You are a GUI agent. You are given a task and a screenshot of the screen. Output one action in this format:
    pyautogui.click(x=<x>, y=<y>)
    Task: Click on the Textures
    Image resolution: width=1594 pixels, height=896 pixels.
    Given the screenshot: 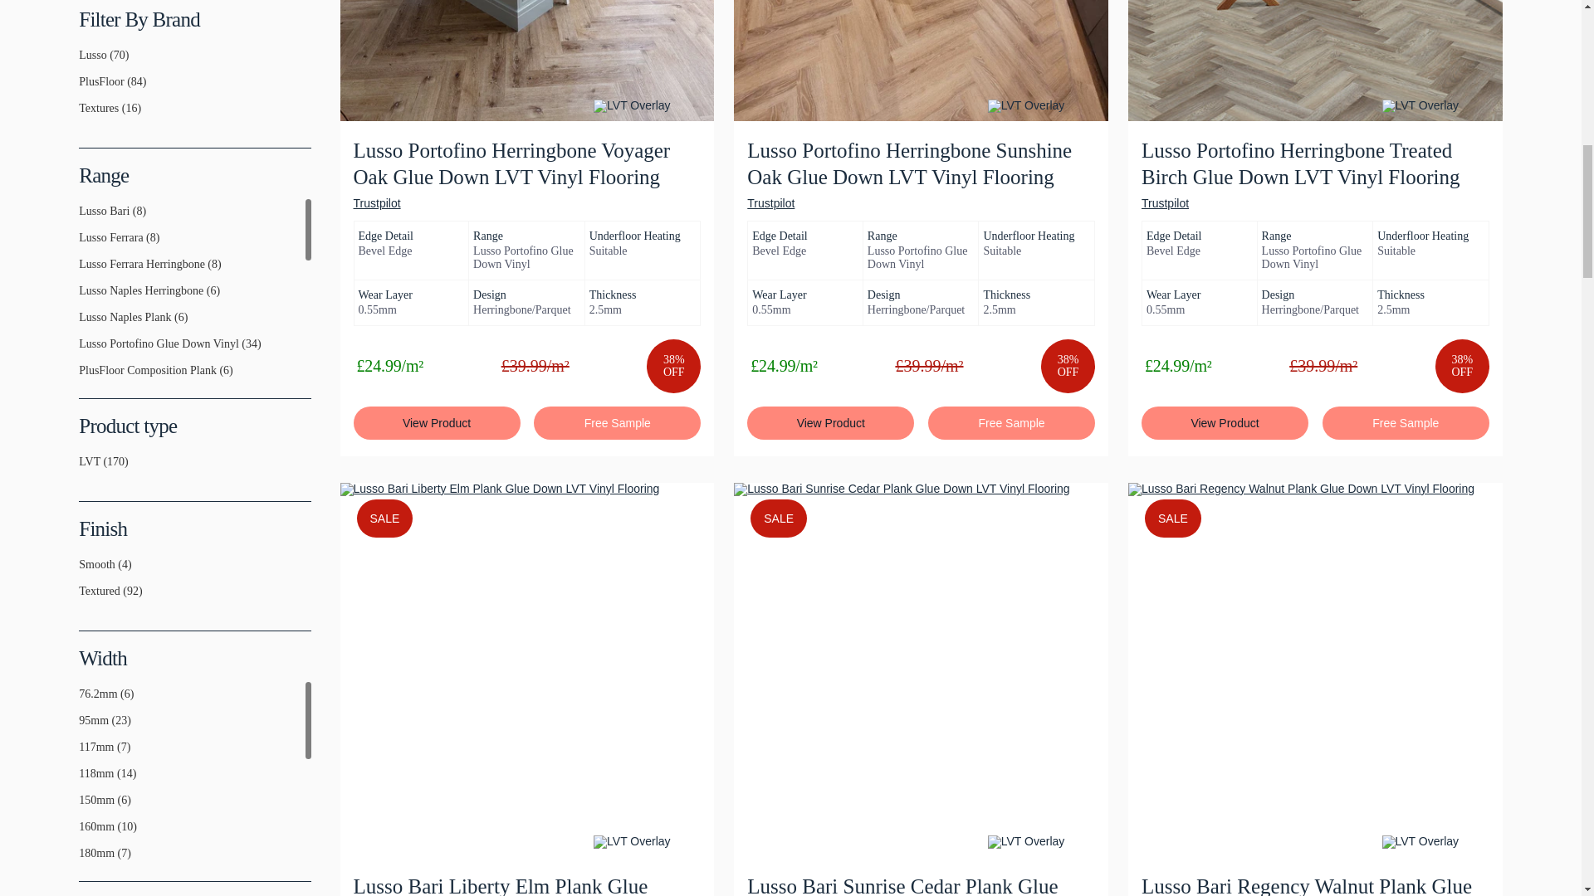 What is the action you would take?
    pyautogui.click(x=85, y=114)
    